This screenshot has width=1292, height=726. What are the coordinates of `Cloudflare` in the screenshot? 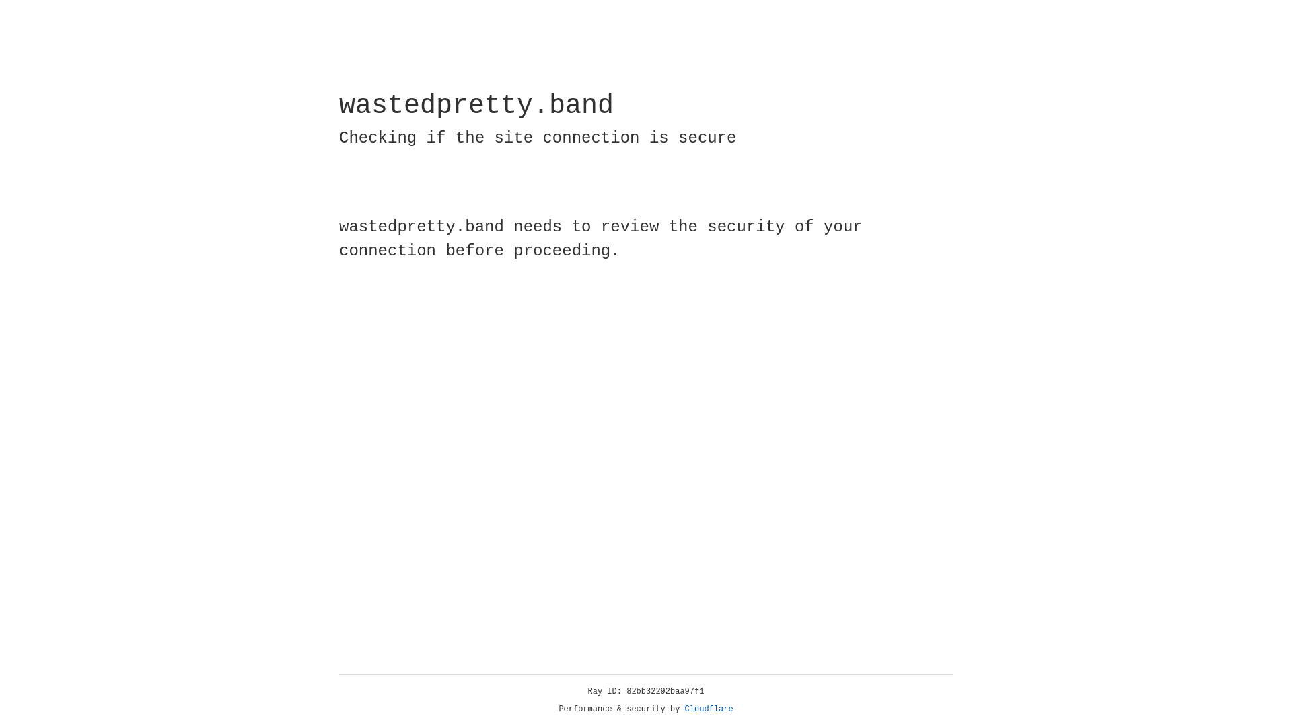 It's located at (709, 709).